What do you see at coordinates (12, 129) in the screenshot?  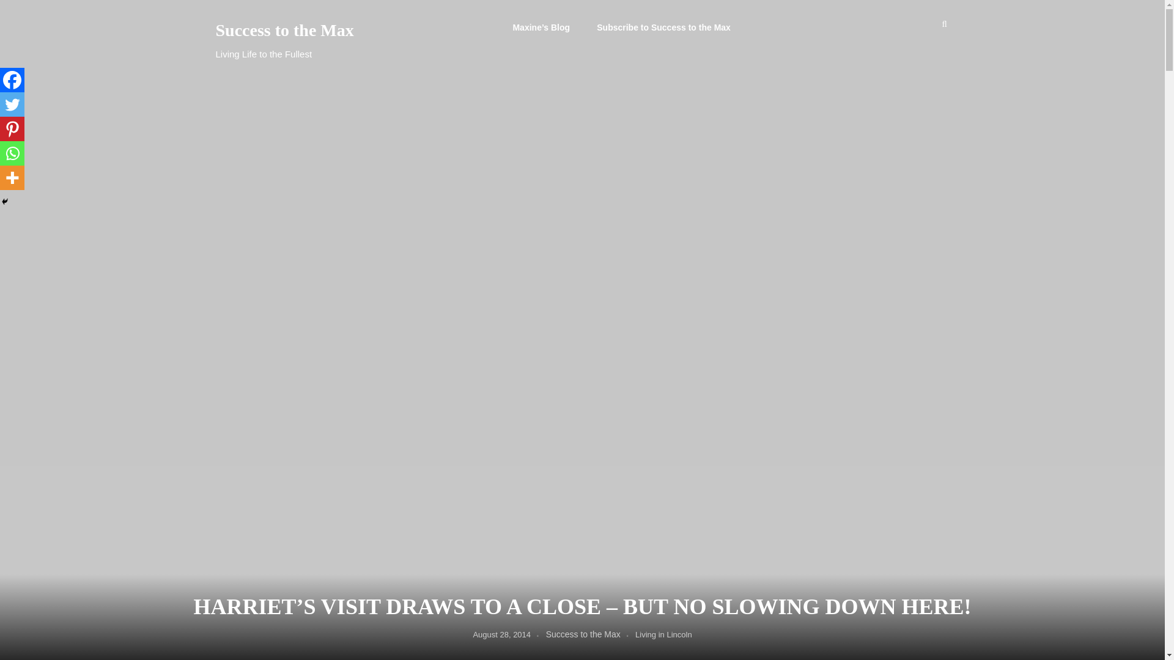 I see `Pinterest` at bounding box center [12, 129].